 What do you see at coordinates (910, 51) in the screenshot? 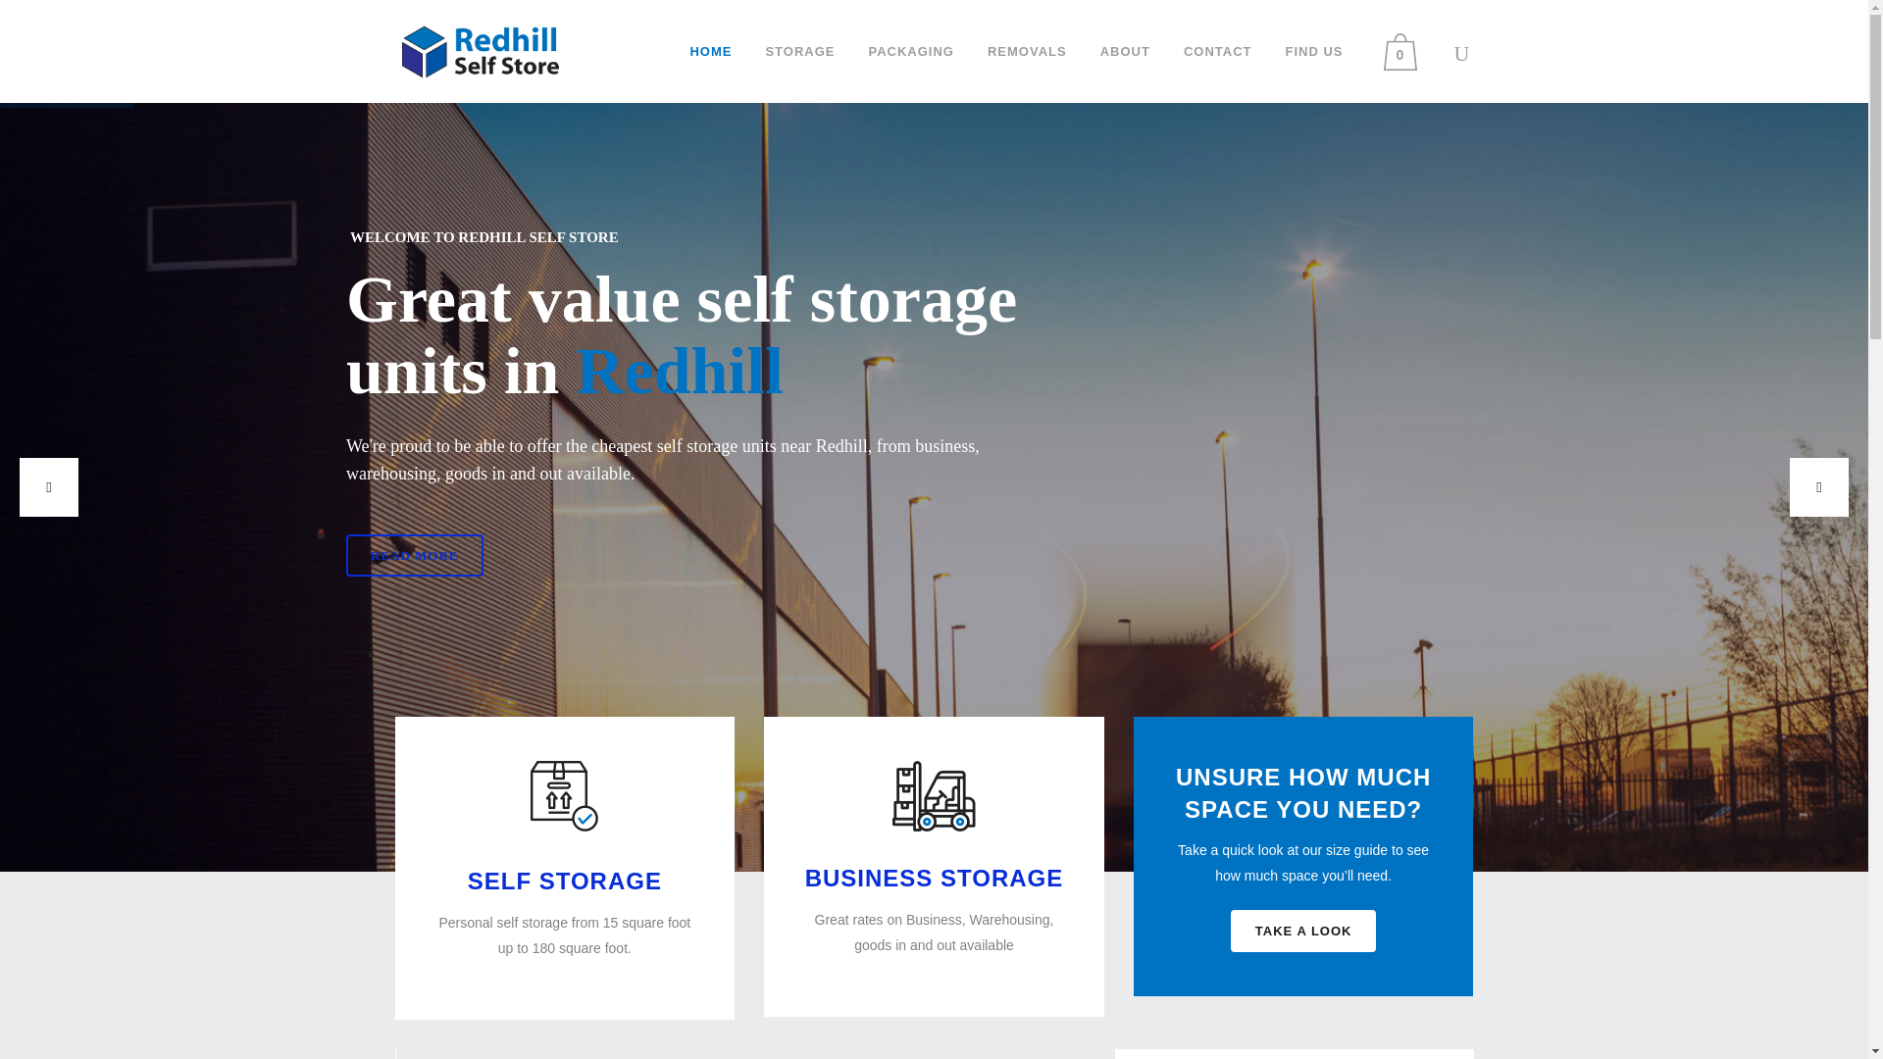
I see `PACKAGING` at bounding box center [910, 51].